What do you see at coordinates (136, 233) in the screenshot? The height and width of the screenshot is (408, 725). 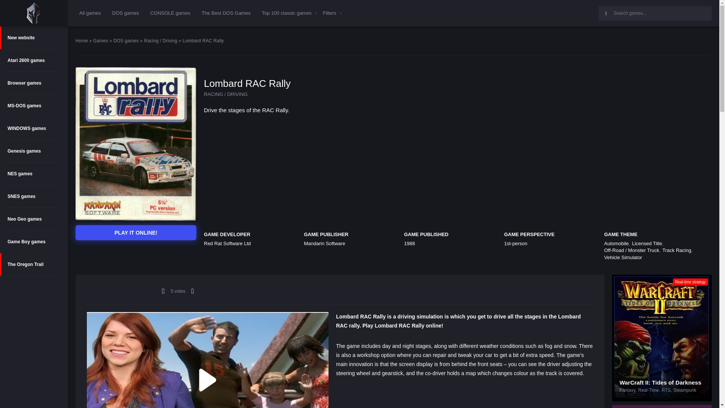 I see `Play Lombard RAC Rally online` at bounding box center [136, 233].